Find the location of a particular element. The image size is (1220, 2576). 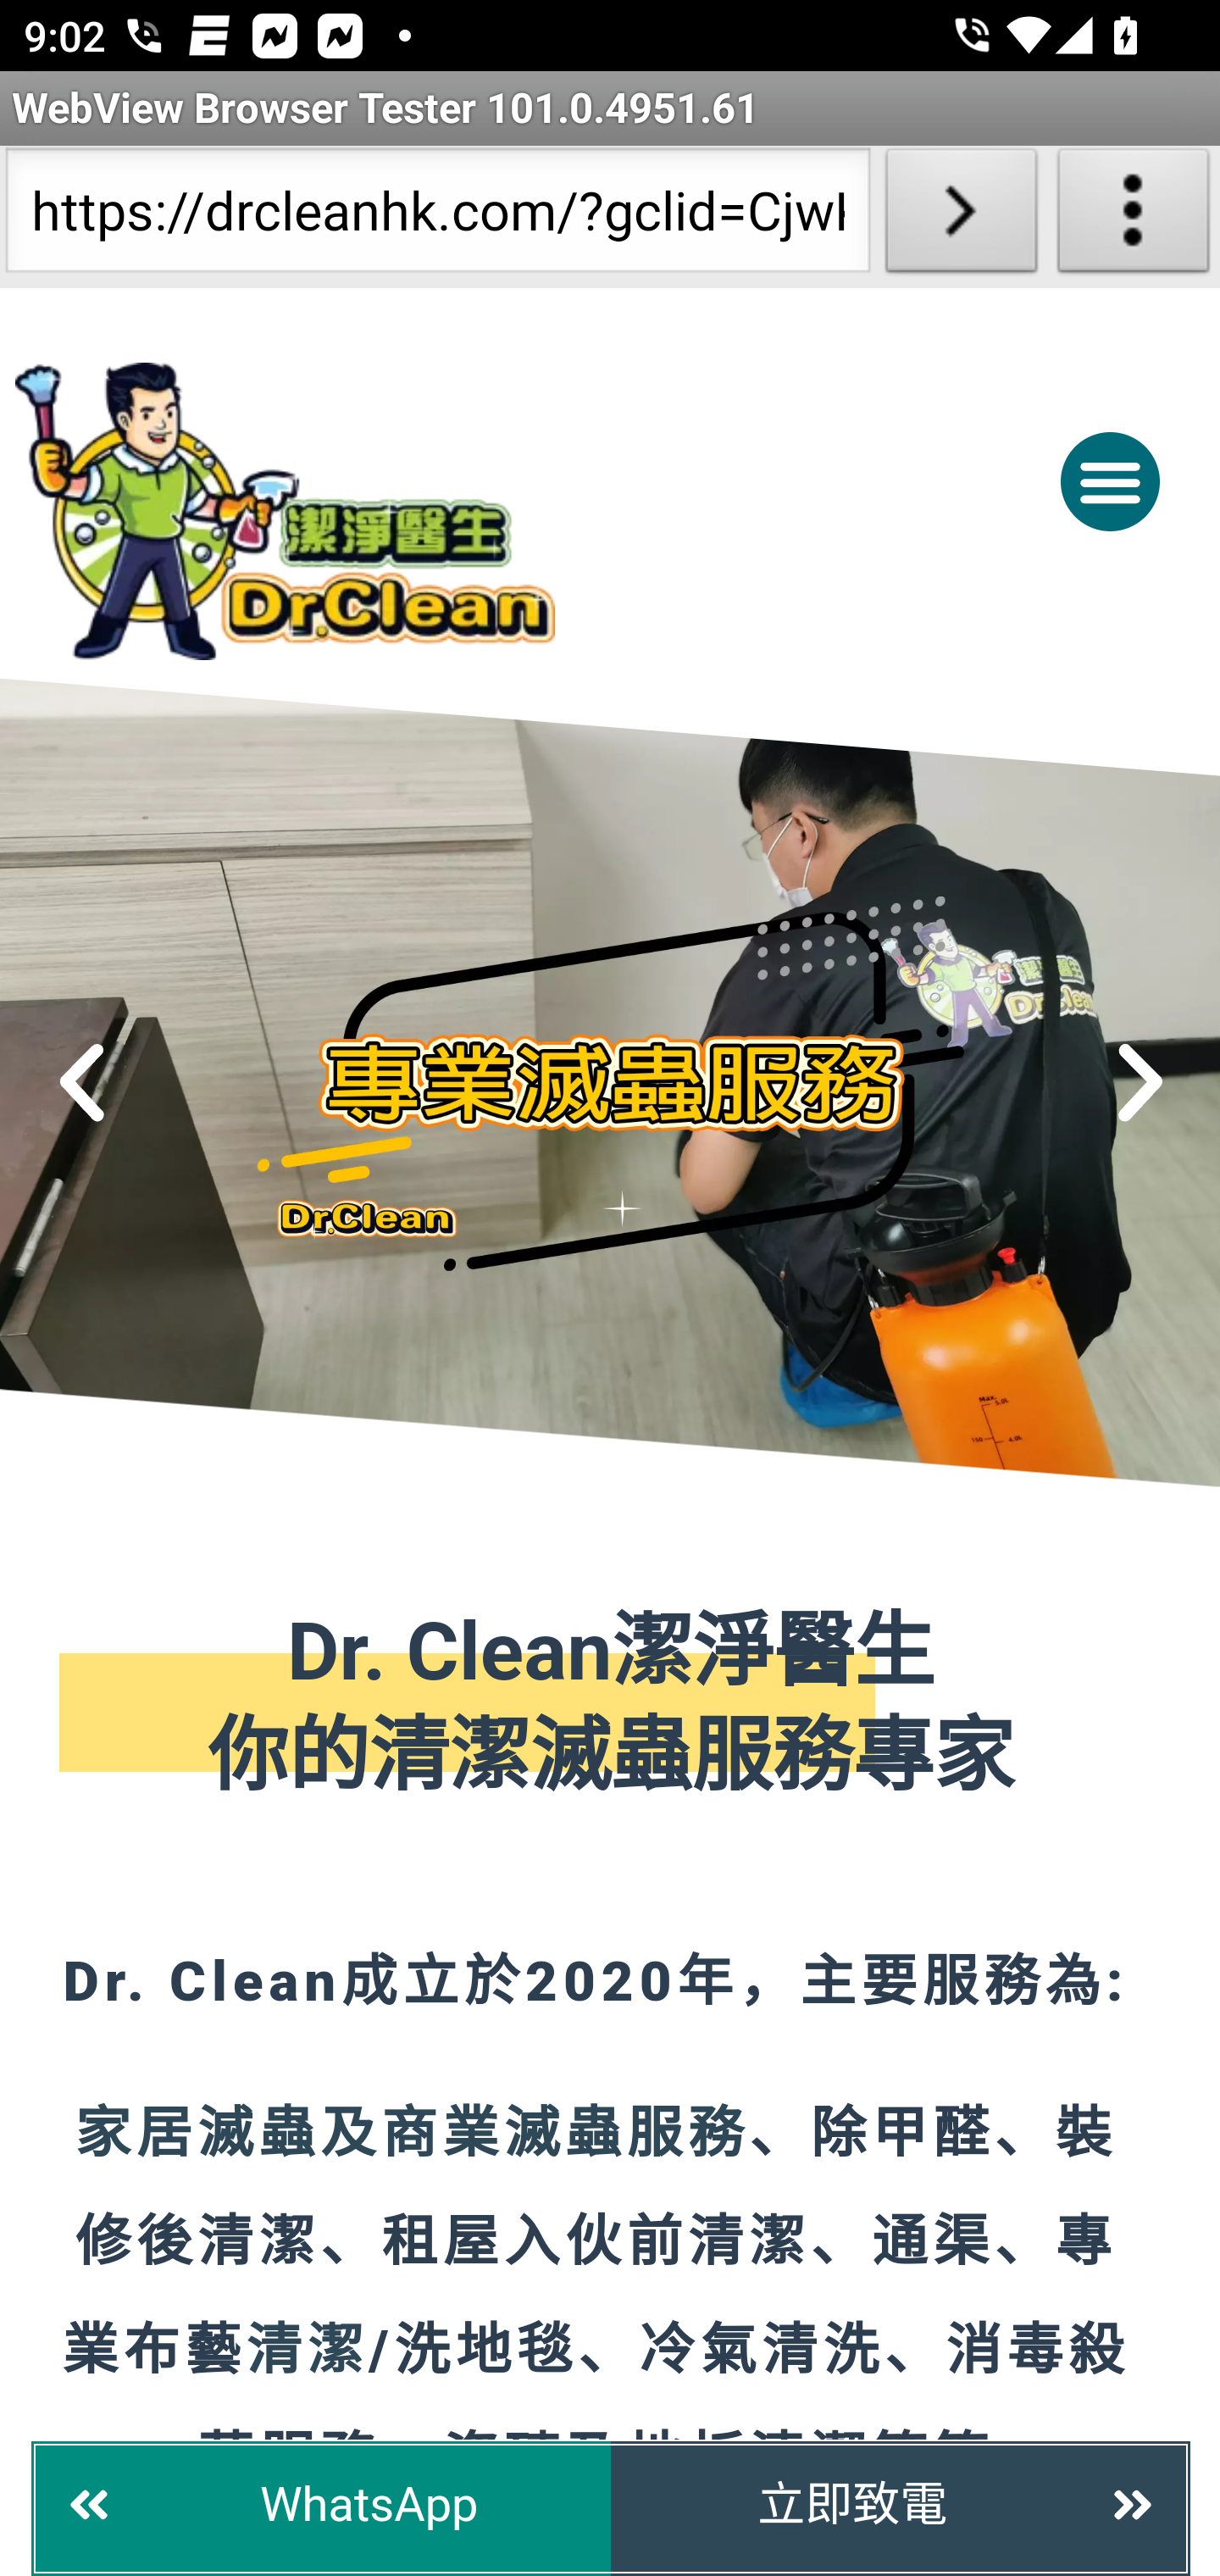

Dr. Clean潔淨醫生 你的清潔滅蟲服務專家 is located at coordinates (612, 1707).